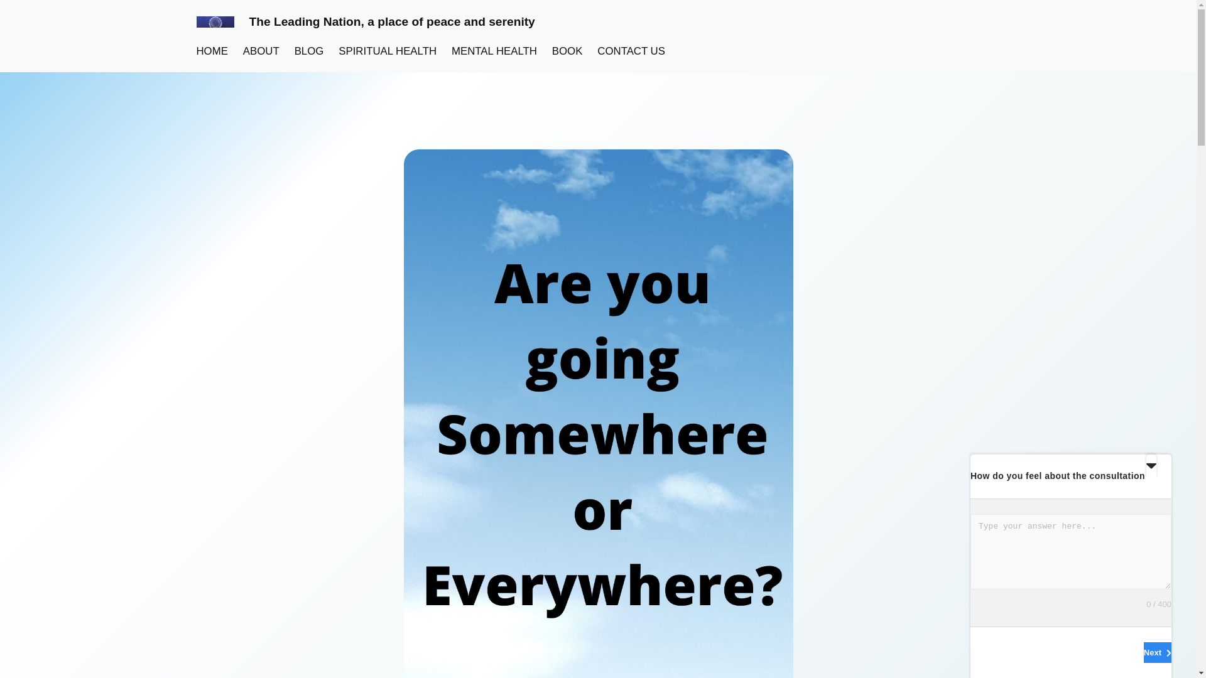  Describe the element at coordinates (567, 51) in the screenshot. I see `BOOK` at that location.